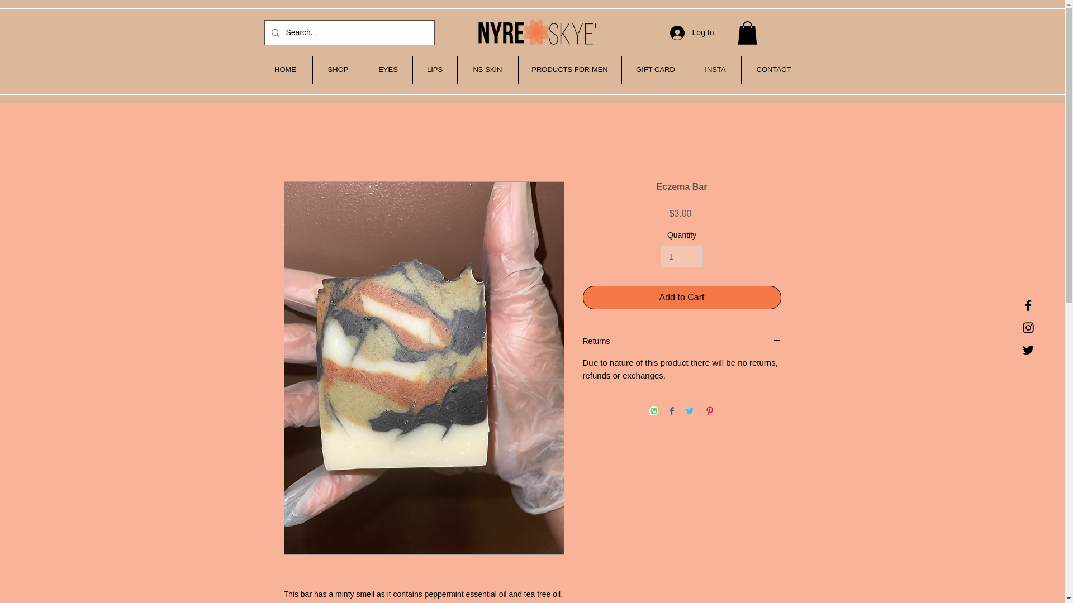  Describe the element at coordinates (692, 32) in the screenshot. I see `Log In` at that location.